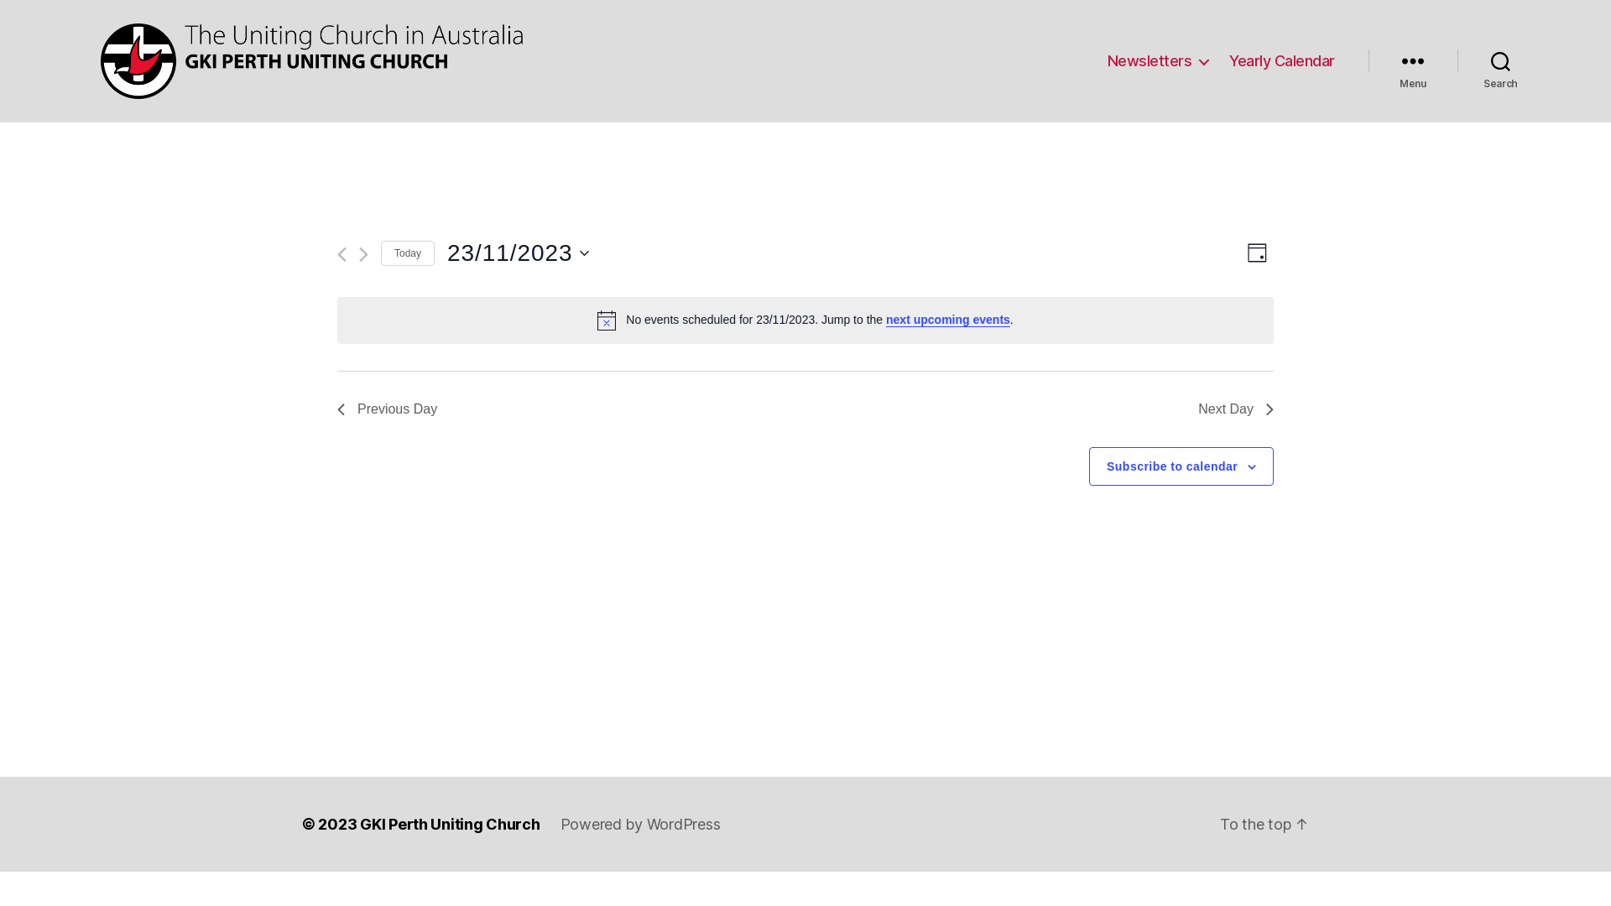 This screenshot has height=906, width=1611. What do you see at coordinates (1236, 409) in the screenshot?
I see `Next Day` at bounding box center [1236, 409].